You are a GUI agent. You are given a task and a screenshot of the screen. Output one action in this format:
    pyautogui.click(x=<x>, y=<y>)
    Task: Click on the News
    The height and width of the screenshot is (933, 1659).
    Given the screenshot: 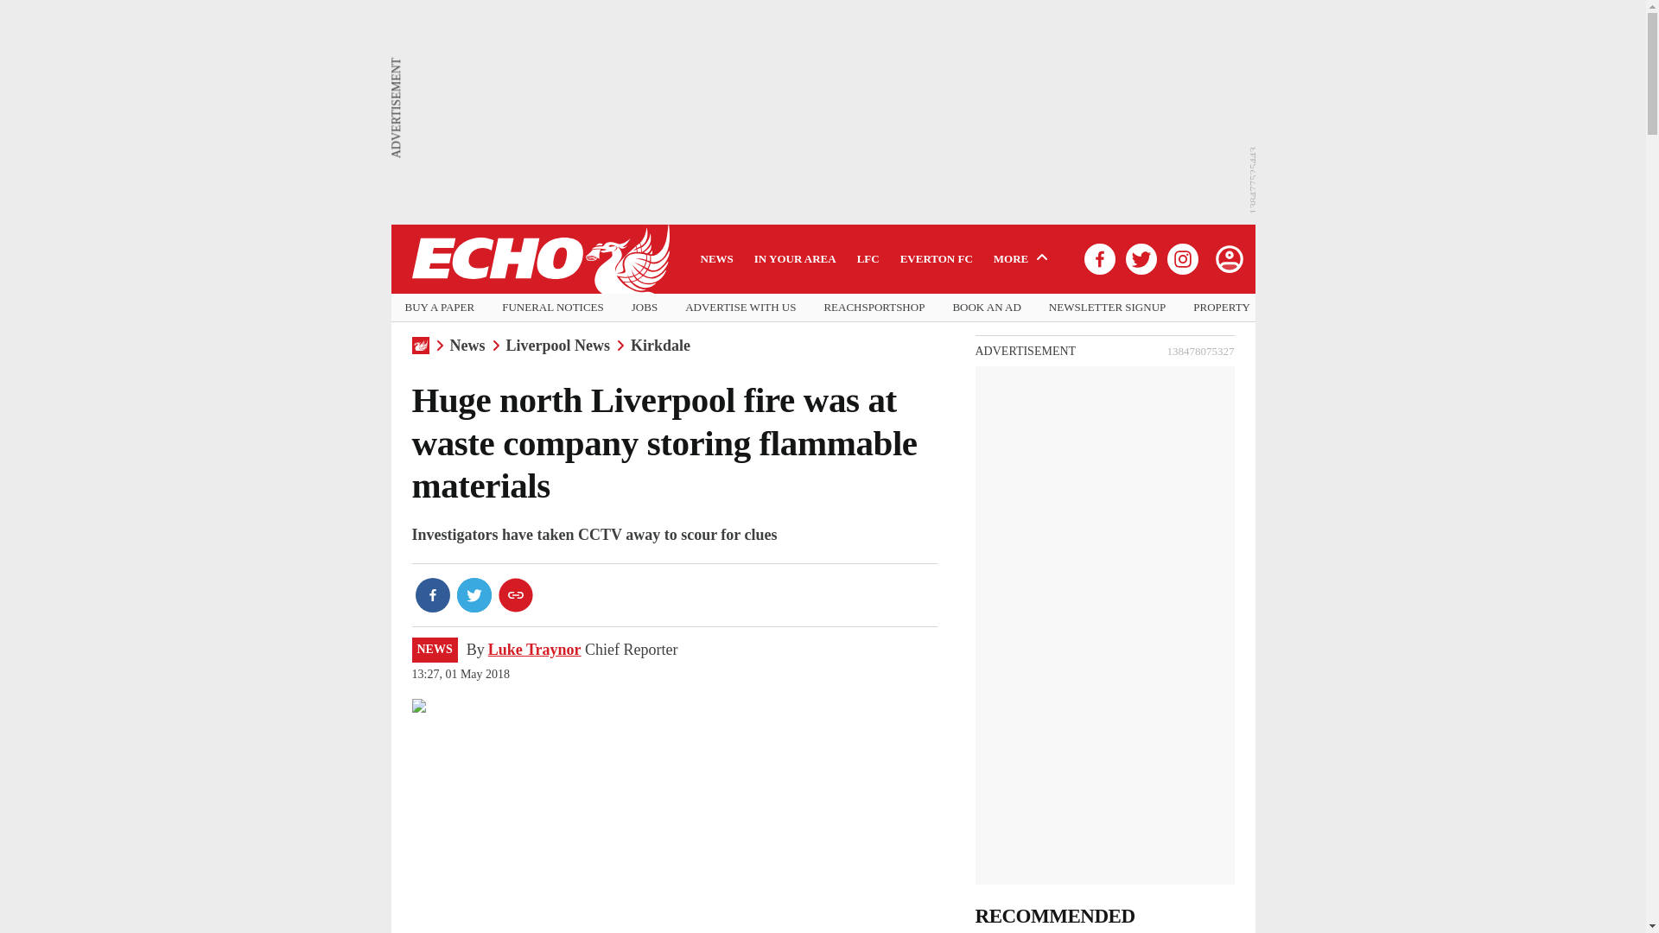 What is the action you would take?
    pyautogui.click(x=467, y=346)
    